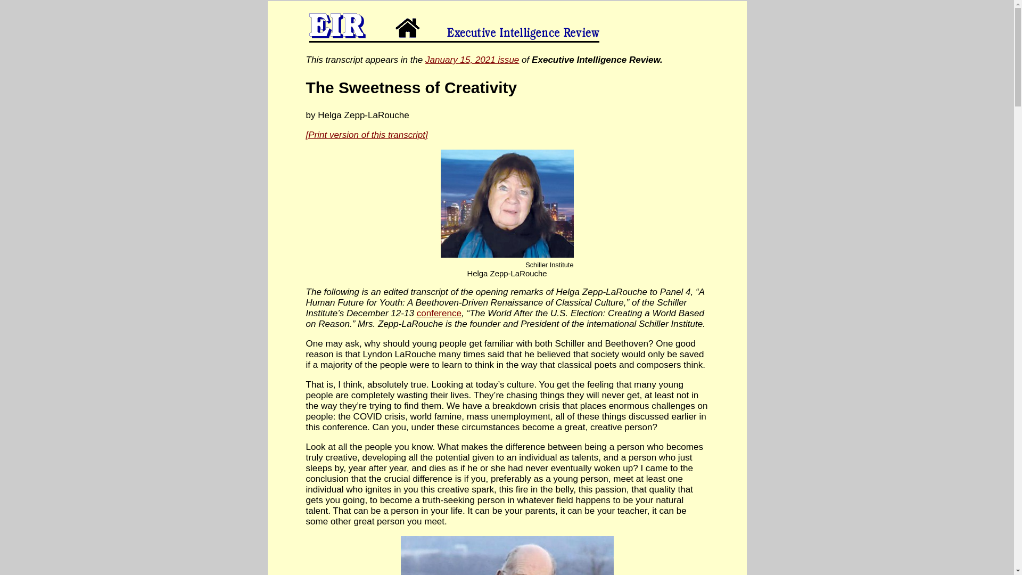 This screenshot has width=1022, height=575. Describe the element at coordinates (472, 60) in the screenshot. I see `January 15, 2021 issue` at that location.